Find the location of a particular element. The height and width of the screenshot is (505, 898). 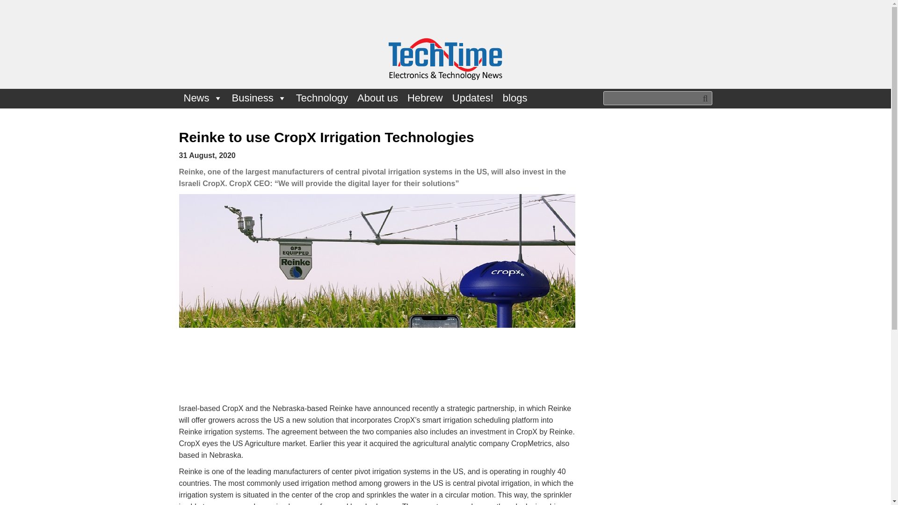

About us is located at coordinates (377, 98).